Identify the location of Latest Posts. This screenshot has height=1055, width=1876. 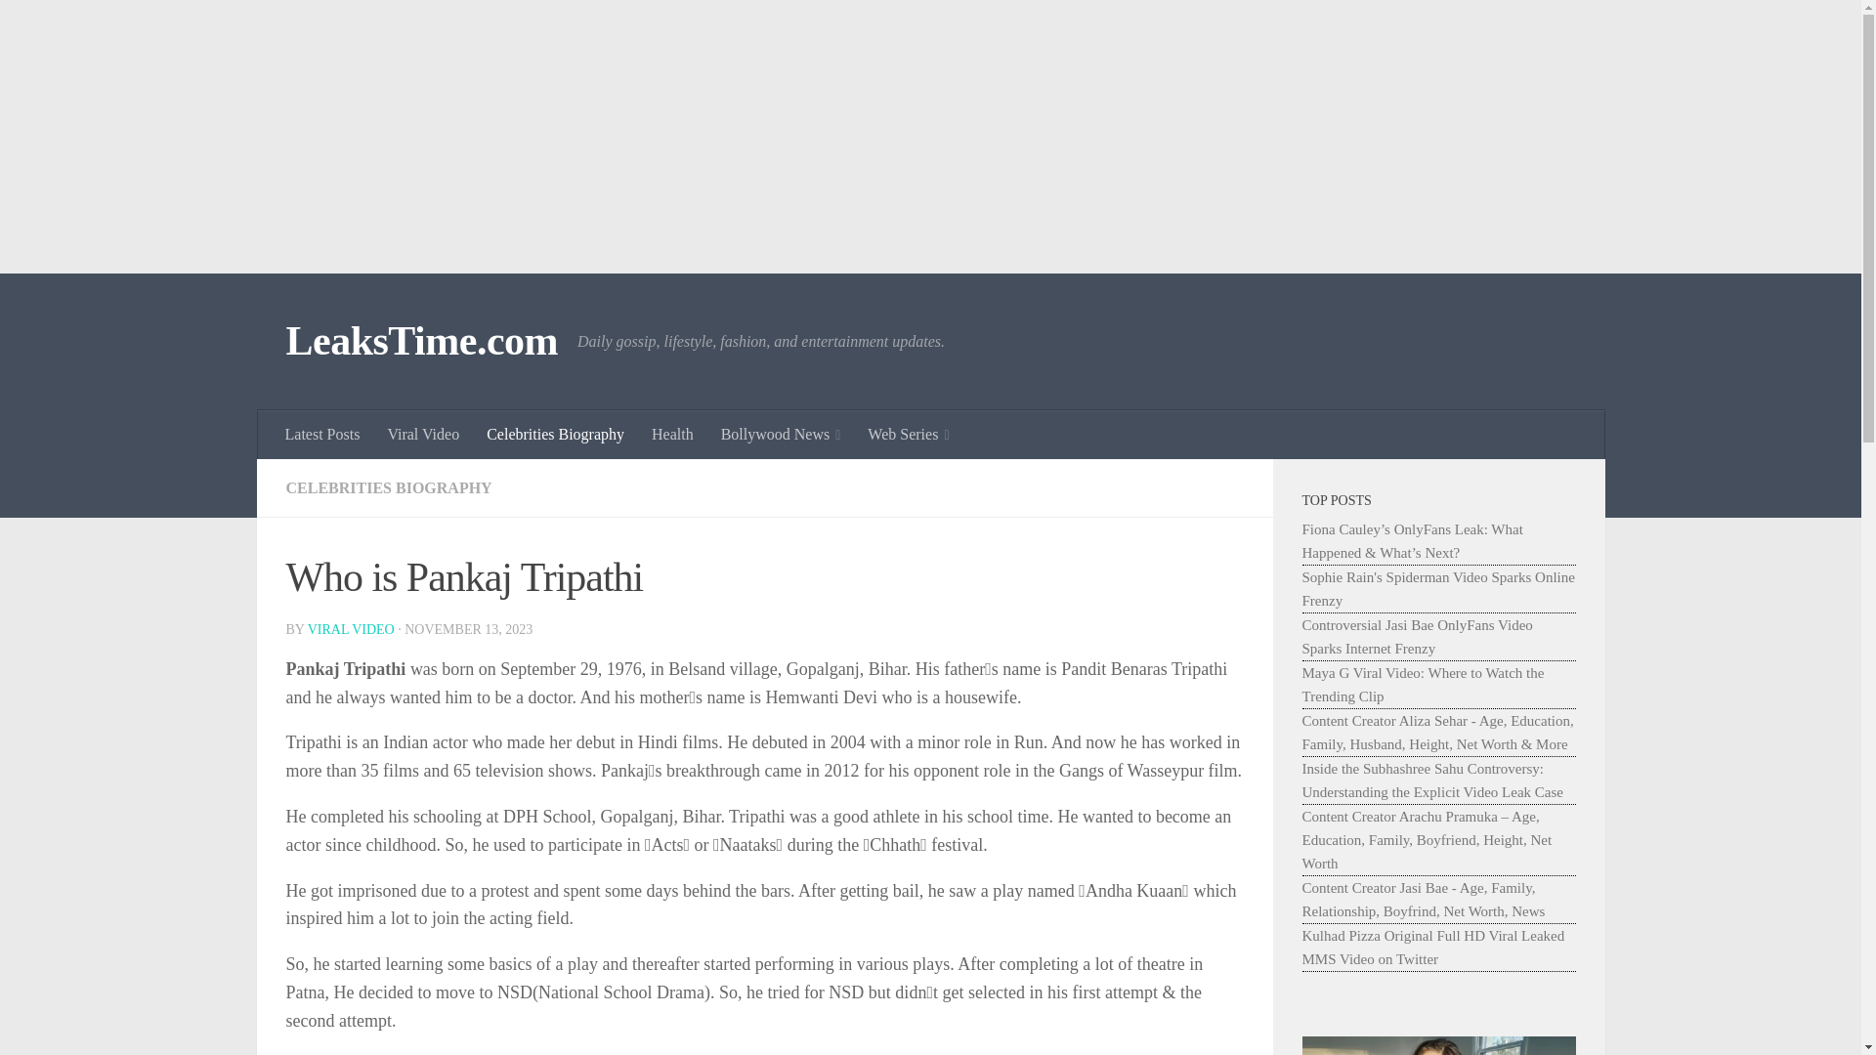
(322, 434).